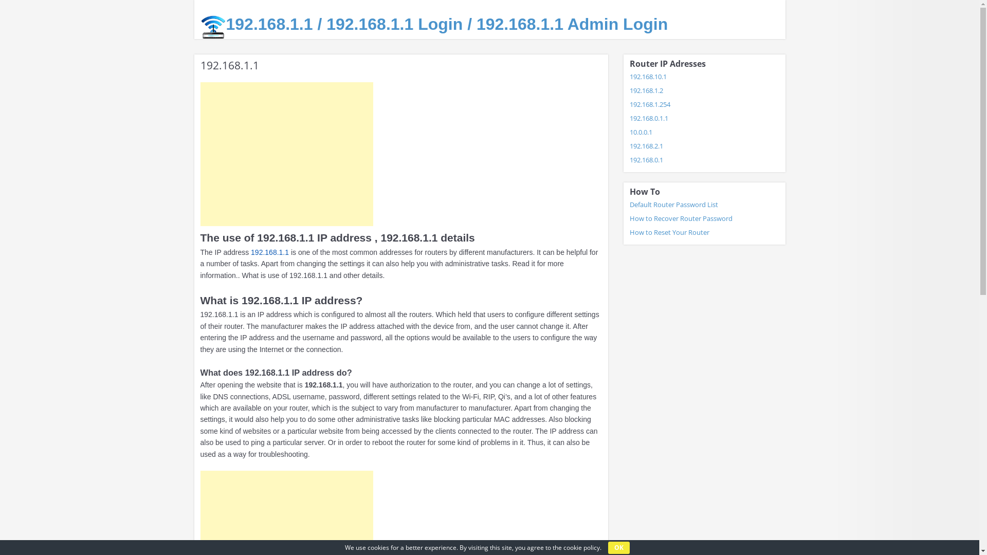 The height and width of the screenshot is (555, 987). Describe the element at coordinates (641, 132) in the screenshot. I see `10.0.0.1` at that location.